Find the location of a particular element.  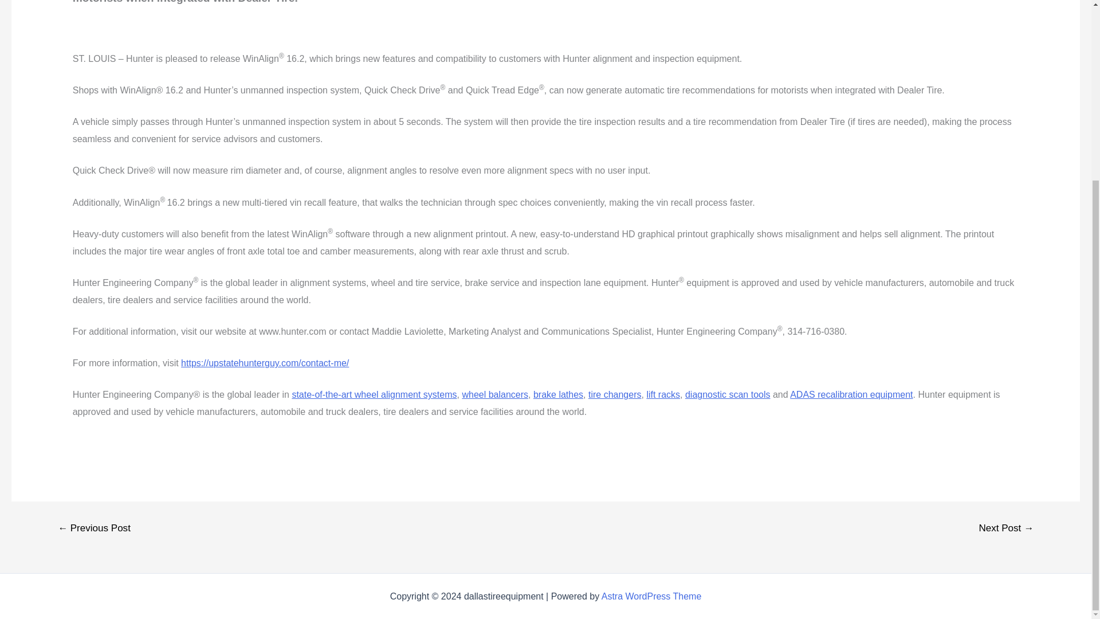

diagnostic scan tools is located at coordinates (728, 394).